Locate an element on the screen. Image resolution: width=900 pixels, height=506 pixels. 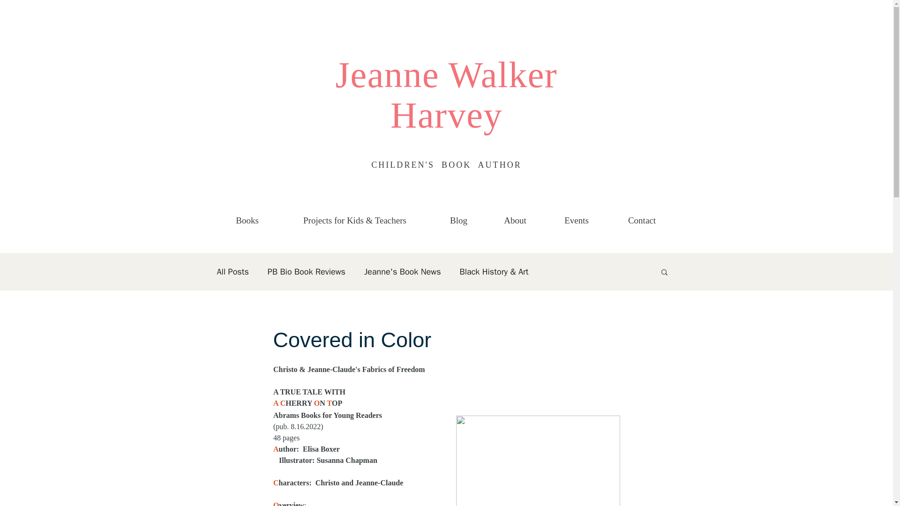
Events is located at coordinates (576, 216).